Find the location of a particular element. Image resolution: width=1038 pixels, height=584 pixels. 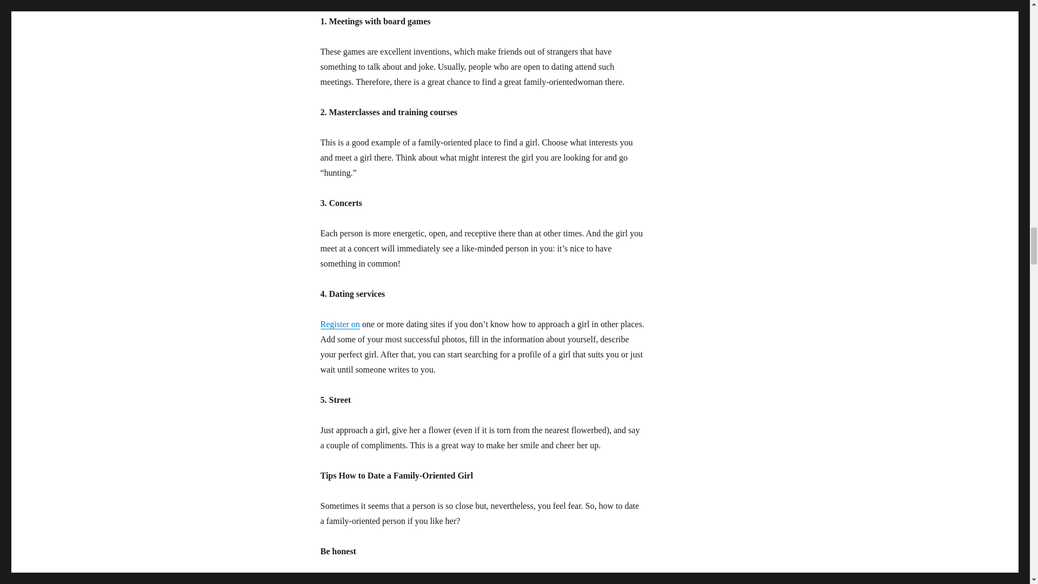

Register on is located at coordinates (340, 324).